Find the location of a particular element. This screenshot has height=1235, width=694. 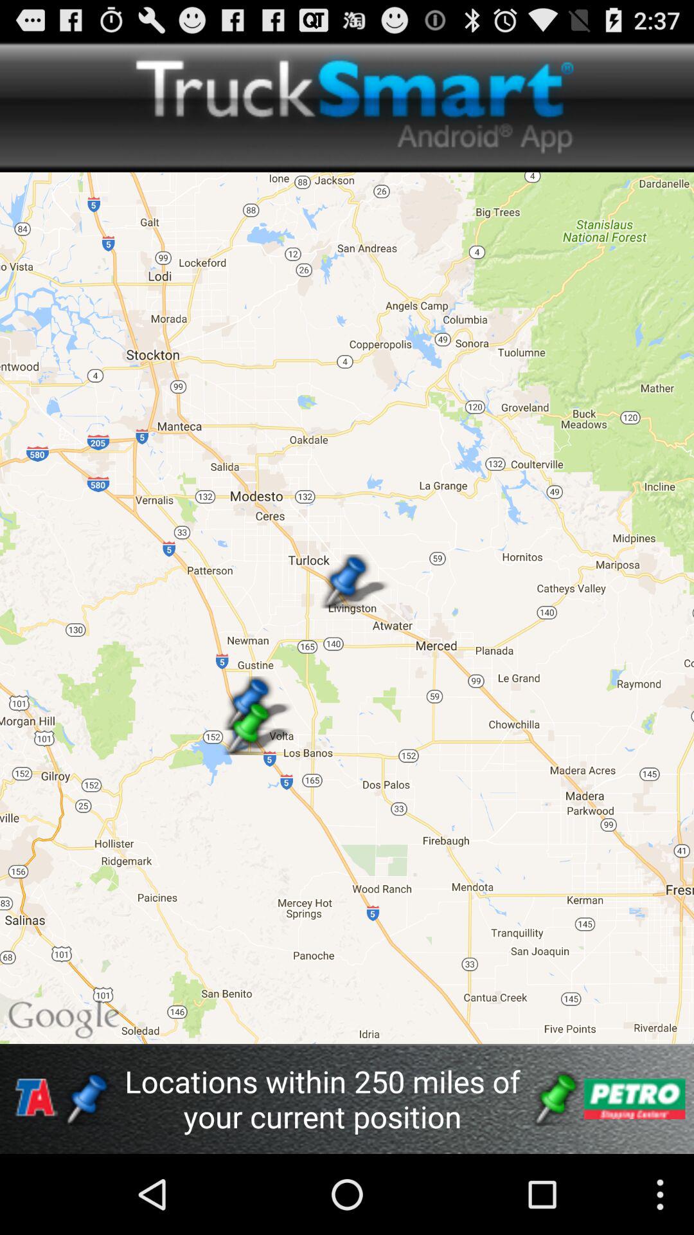

launch icon above the locations within 250 app is located at coordinates (347, 607).